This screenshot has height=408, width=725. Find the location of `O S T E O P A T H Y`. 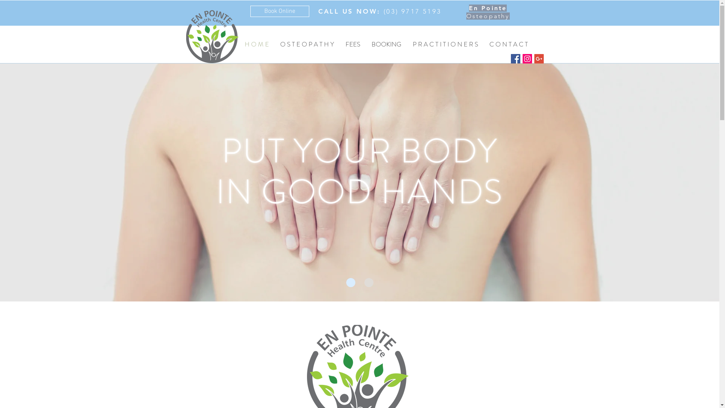

O S T E O P A T H Y is located at coordinates (307, 44).